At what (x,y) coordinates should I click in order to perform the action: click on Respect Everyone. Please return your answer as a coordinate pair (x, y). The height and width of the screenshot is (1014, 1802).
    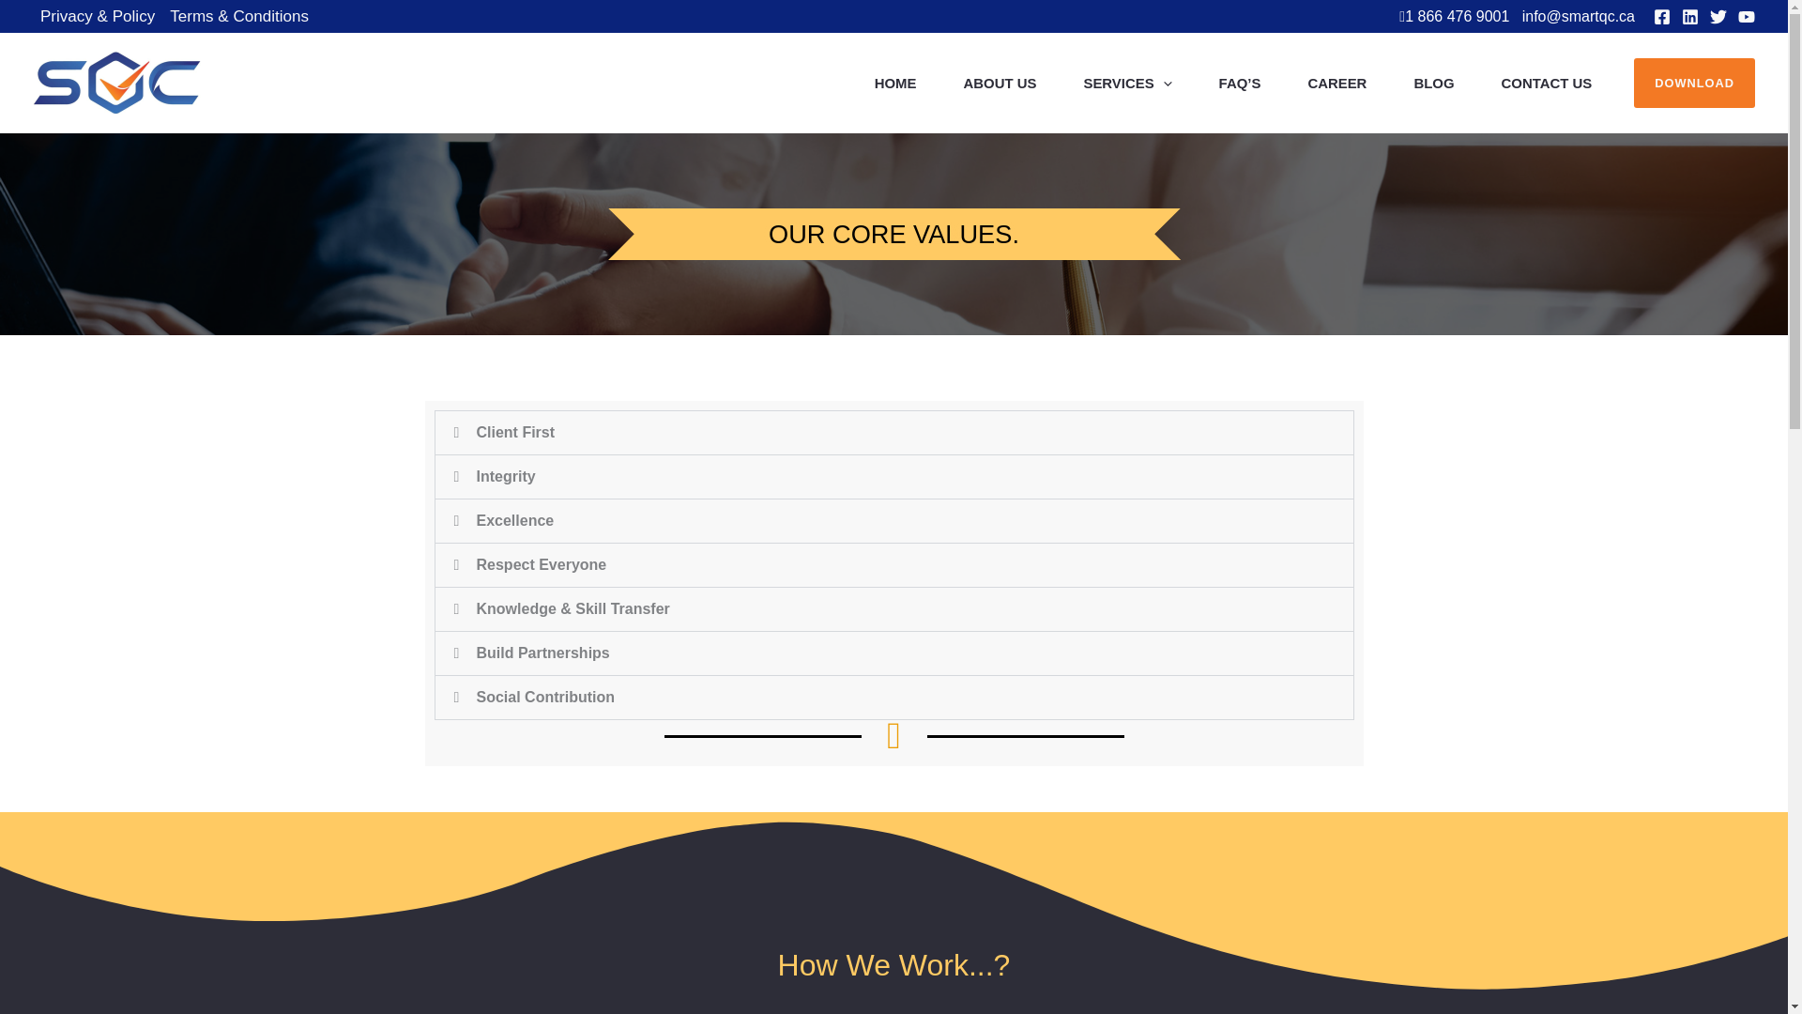
    Looking at the image, I should click on (542, 564).